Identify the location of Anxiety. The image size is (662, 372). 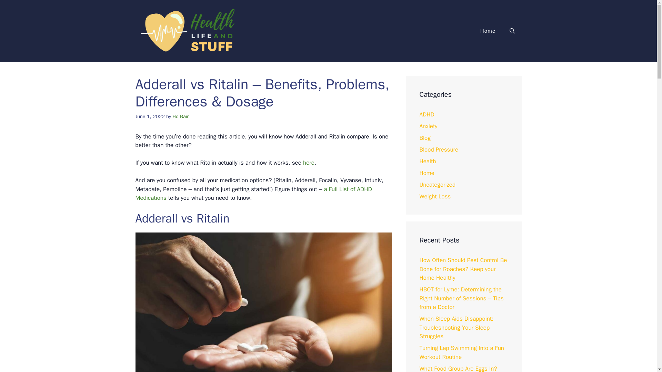
(428, 126).